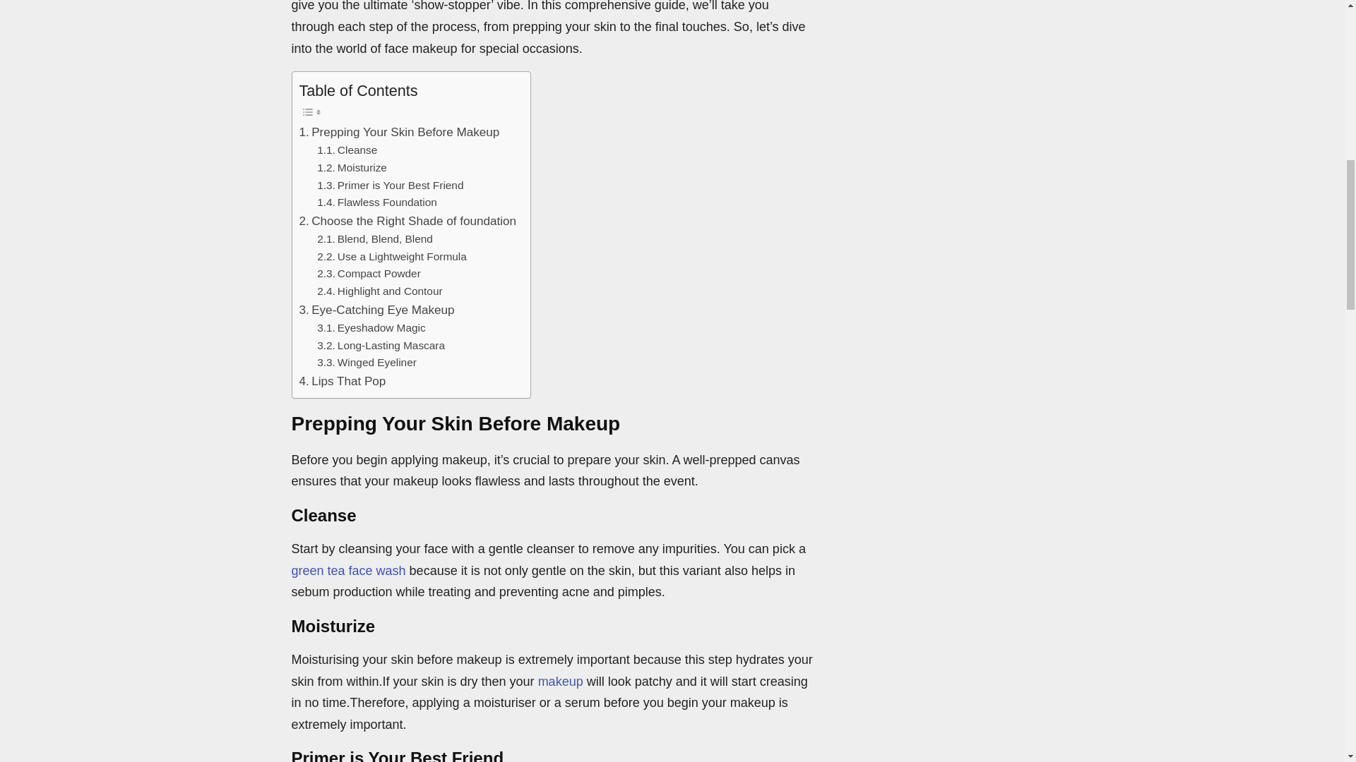  Describe the element at coordinates (377, 203) in the screenshot. I see `Flawless Foundation` at that location.